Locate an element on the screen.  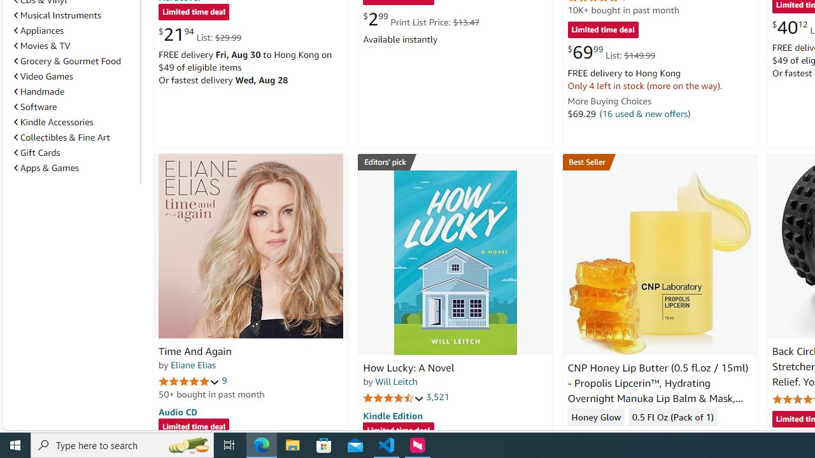
$69.99 List: $149.99 is located at coordinates (611, 52).